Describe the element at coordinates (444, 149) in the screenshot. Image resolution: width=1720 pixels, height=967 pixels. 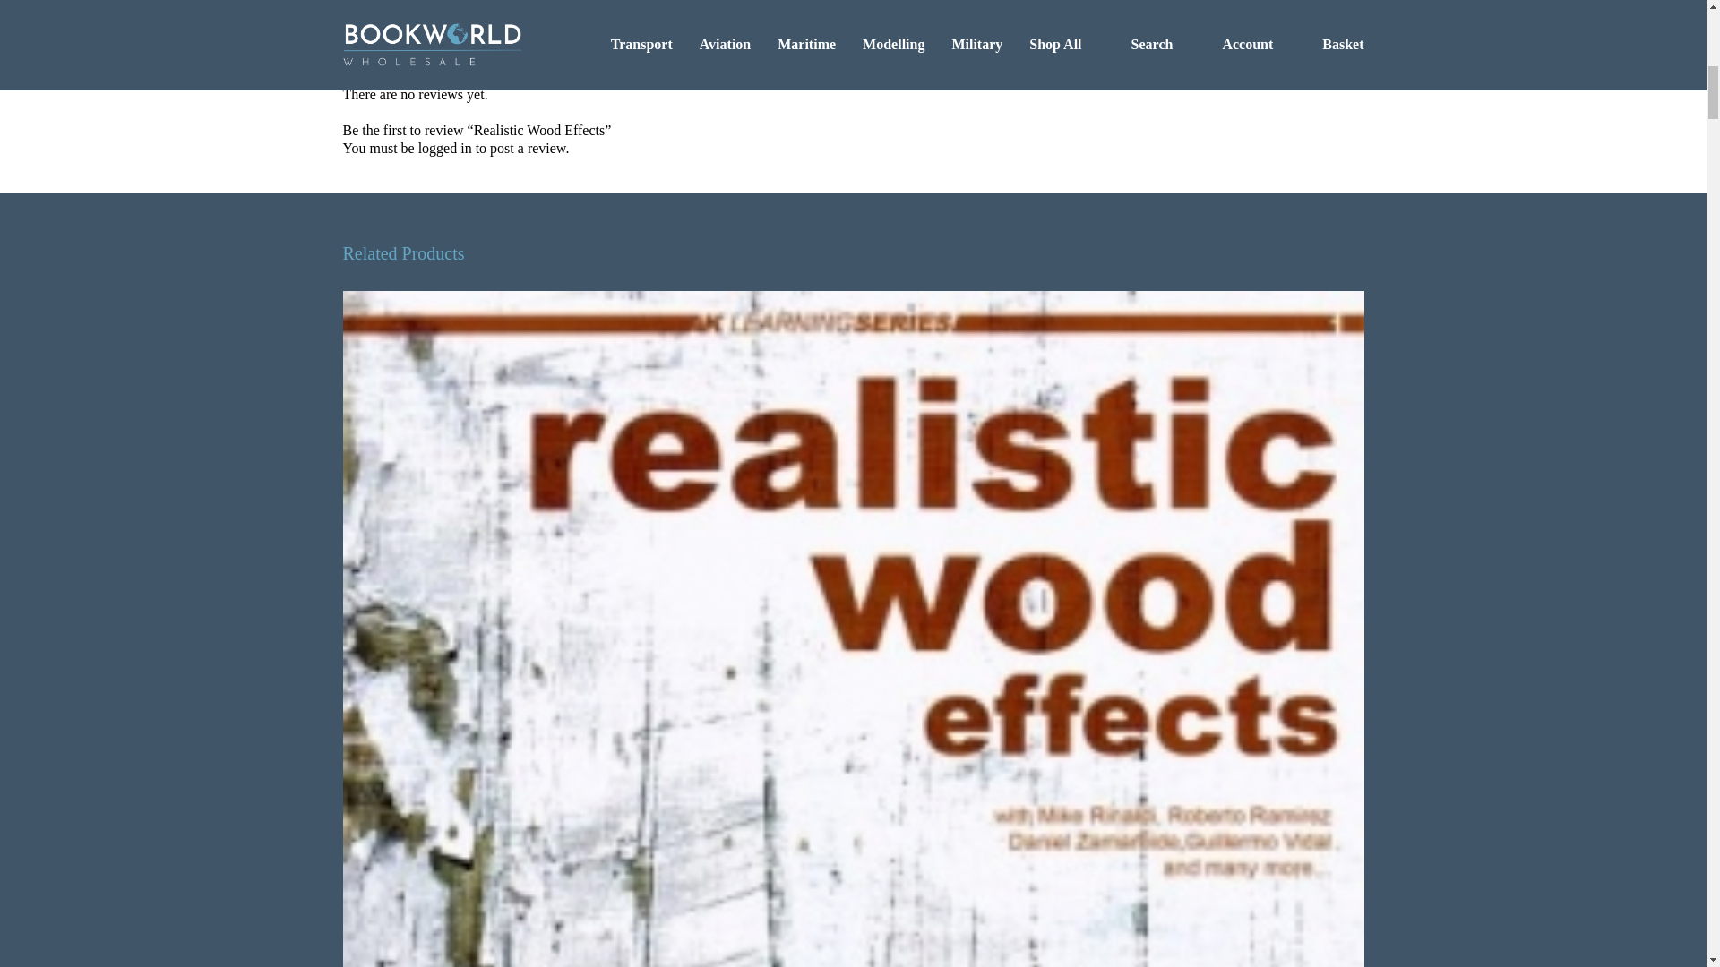
I see `logged in` at that location.